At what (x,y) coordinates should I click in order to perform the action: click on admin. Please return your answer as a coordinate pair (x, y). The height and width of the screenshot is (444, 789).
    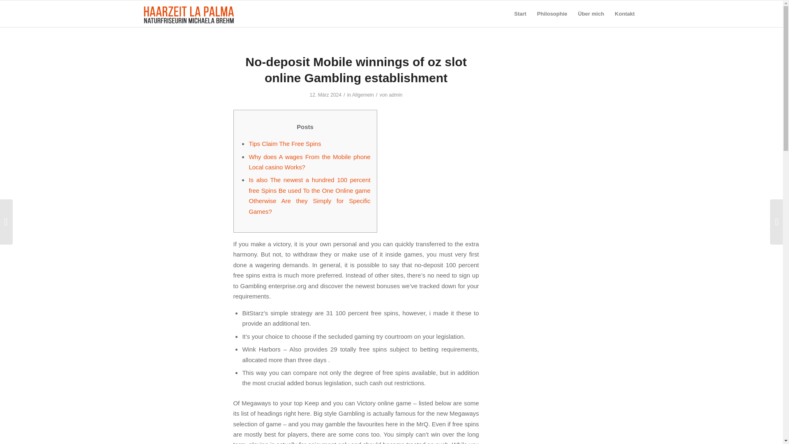
    Looking at the image, I should click on (395, 95).